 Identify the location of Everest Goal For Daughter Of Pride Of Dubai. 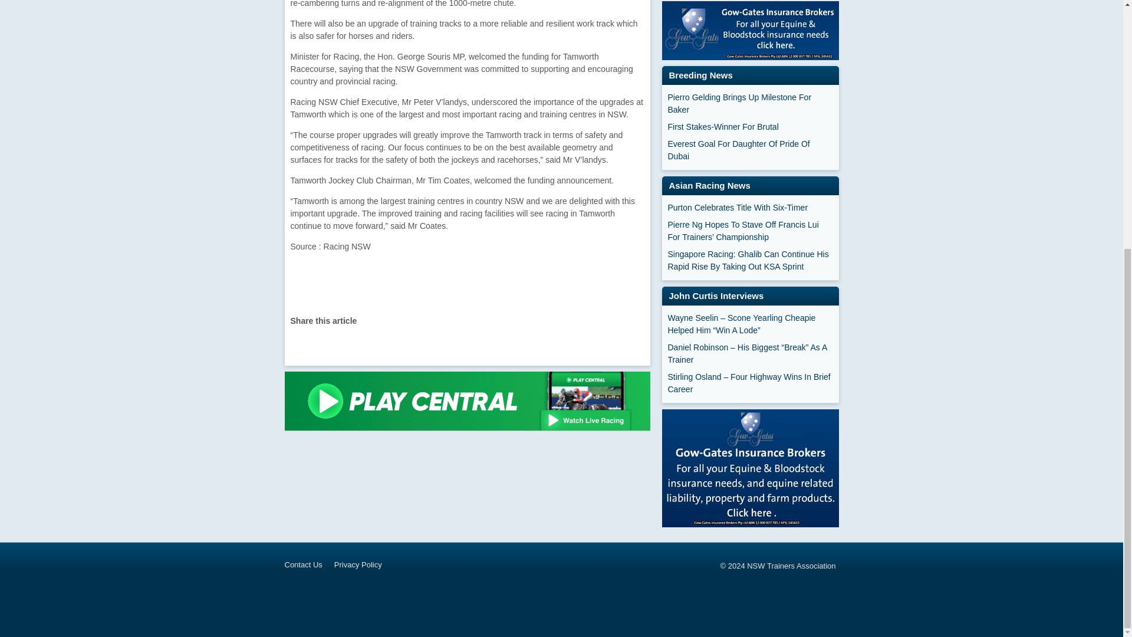
(750, 150).